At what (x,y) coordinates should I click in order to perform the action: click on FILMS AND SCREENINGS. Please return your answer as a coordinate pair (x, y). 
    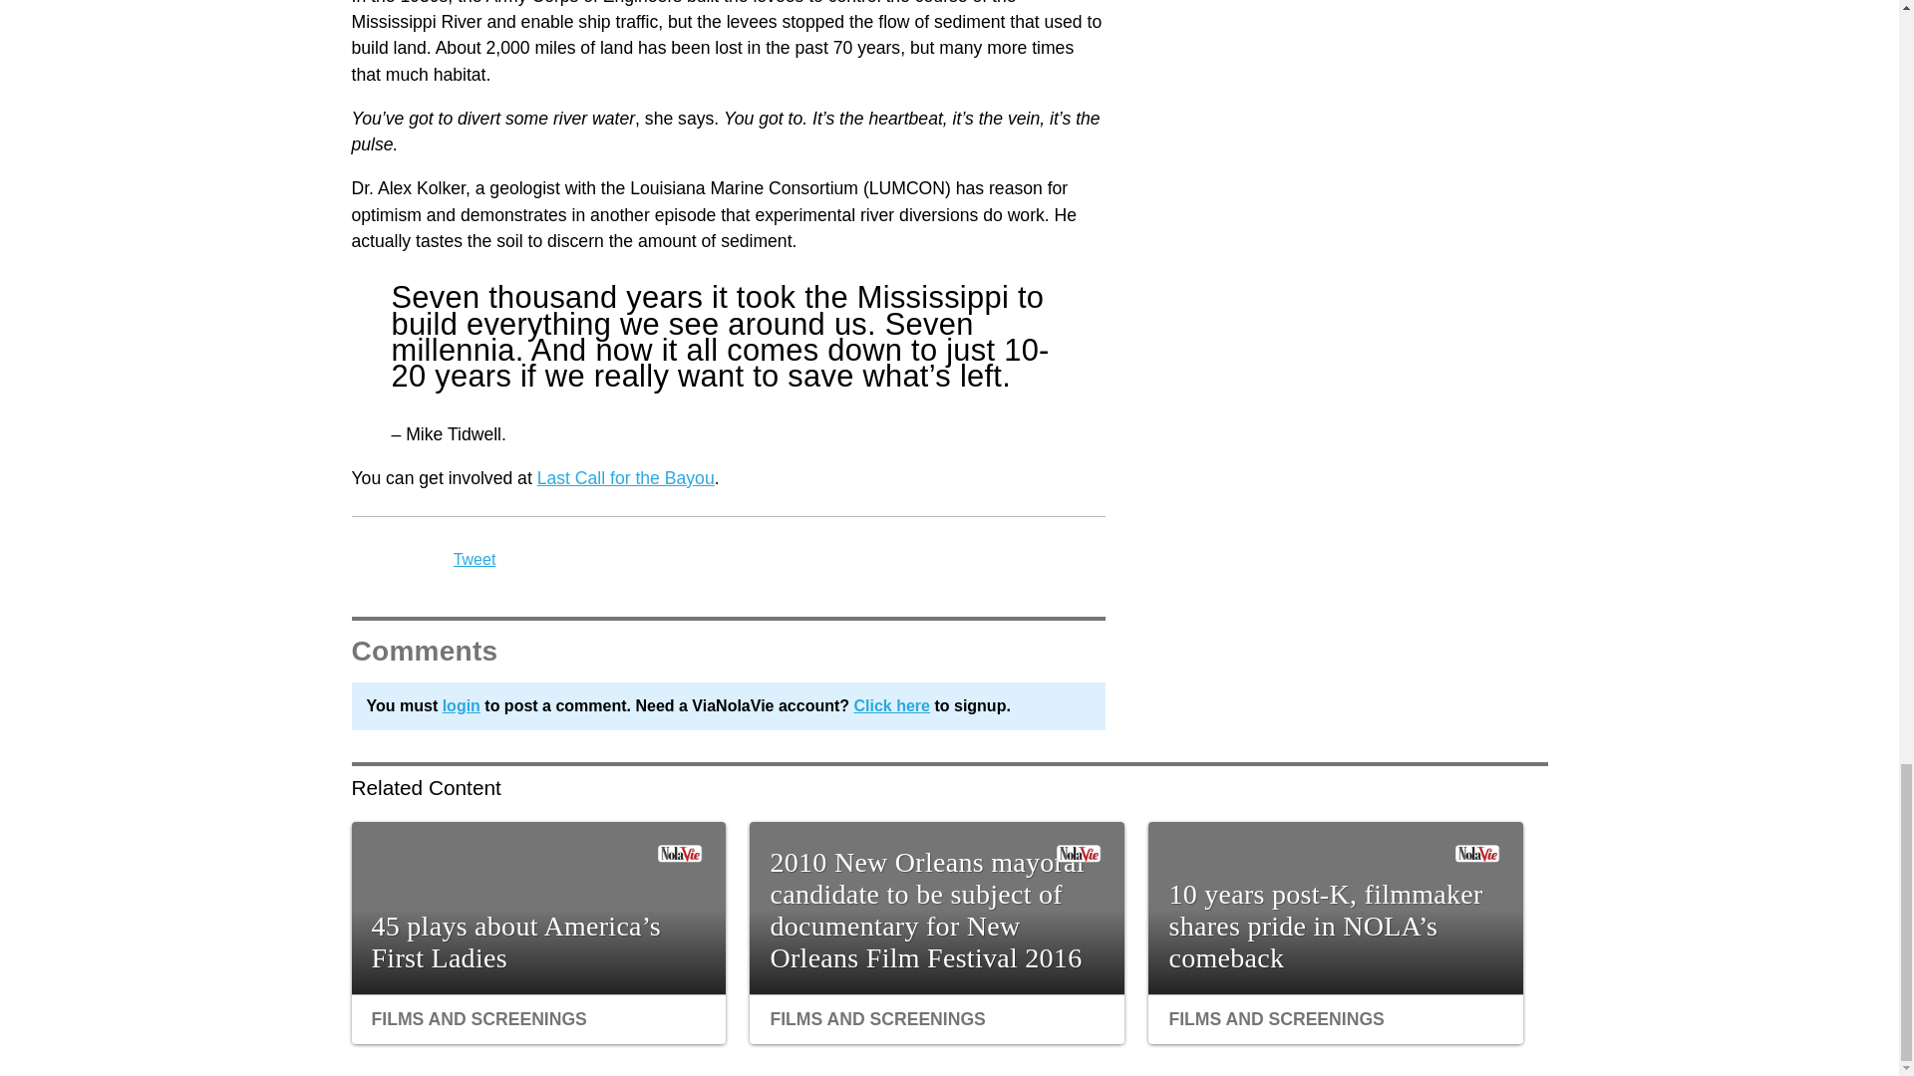
    Looking at the image, I should click on (877, 1018).